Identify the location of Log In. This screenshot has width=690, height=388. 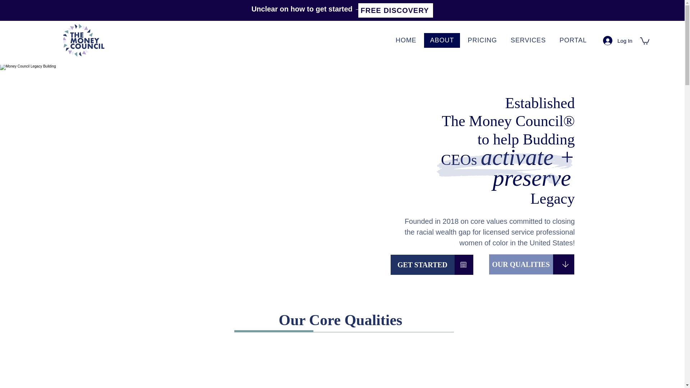
(614, 40).